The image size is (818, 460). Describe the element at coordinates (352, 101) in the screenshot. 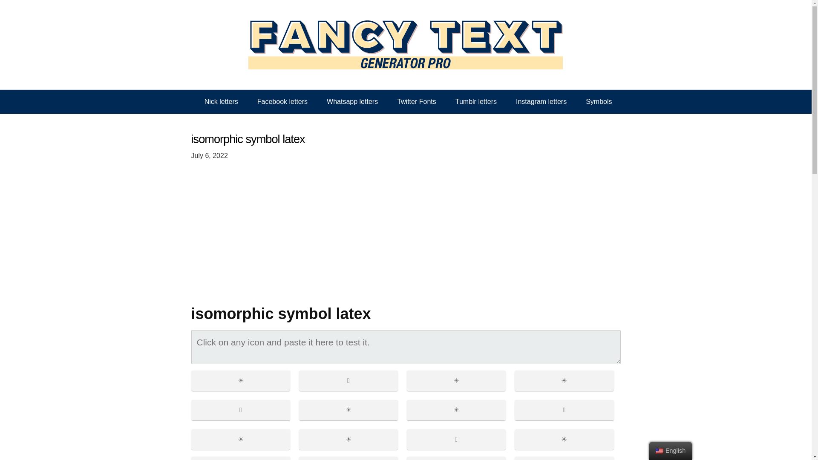

I see `Whatsapp letters` at that location.